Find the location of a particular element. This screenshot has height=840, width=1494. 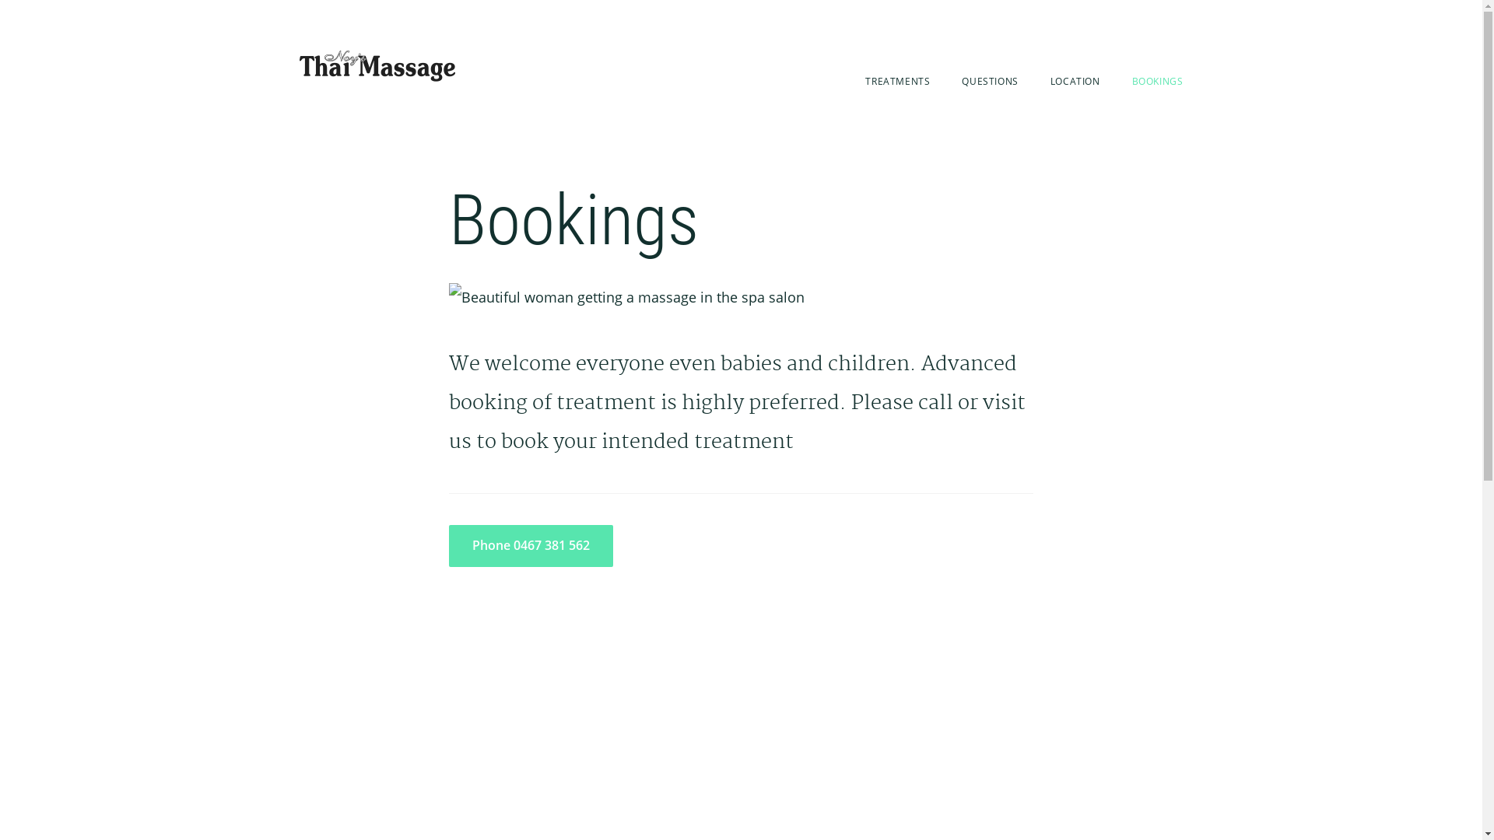

QUESTIONS is located at coordinates (990, 81).